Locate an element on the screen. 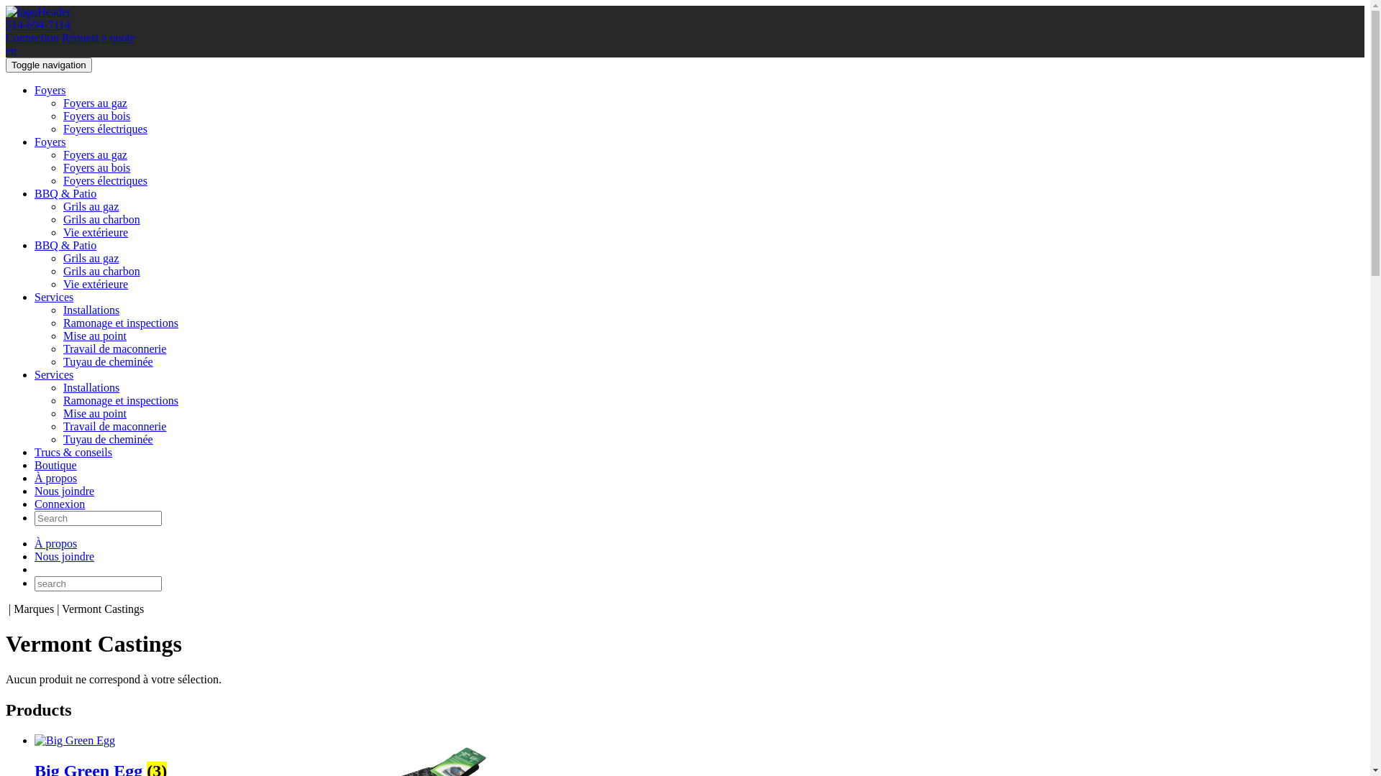  Request a quote is located at coordinates (99, 37).